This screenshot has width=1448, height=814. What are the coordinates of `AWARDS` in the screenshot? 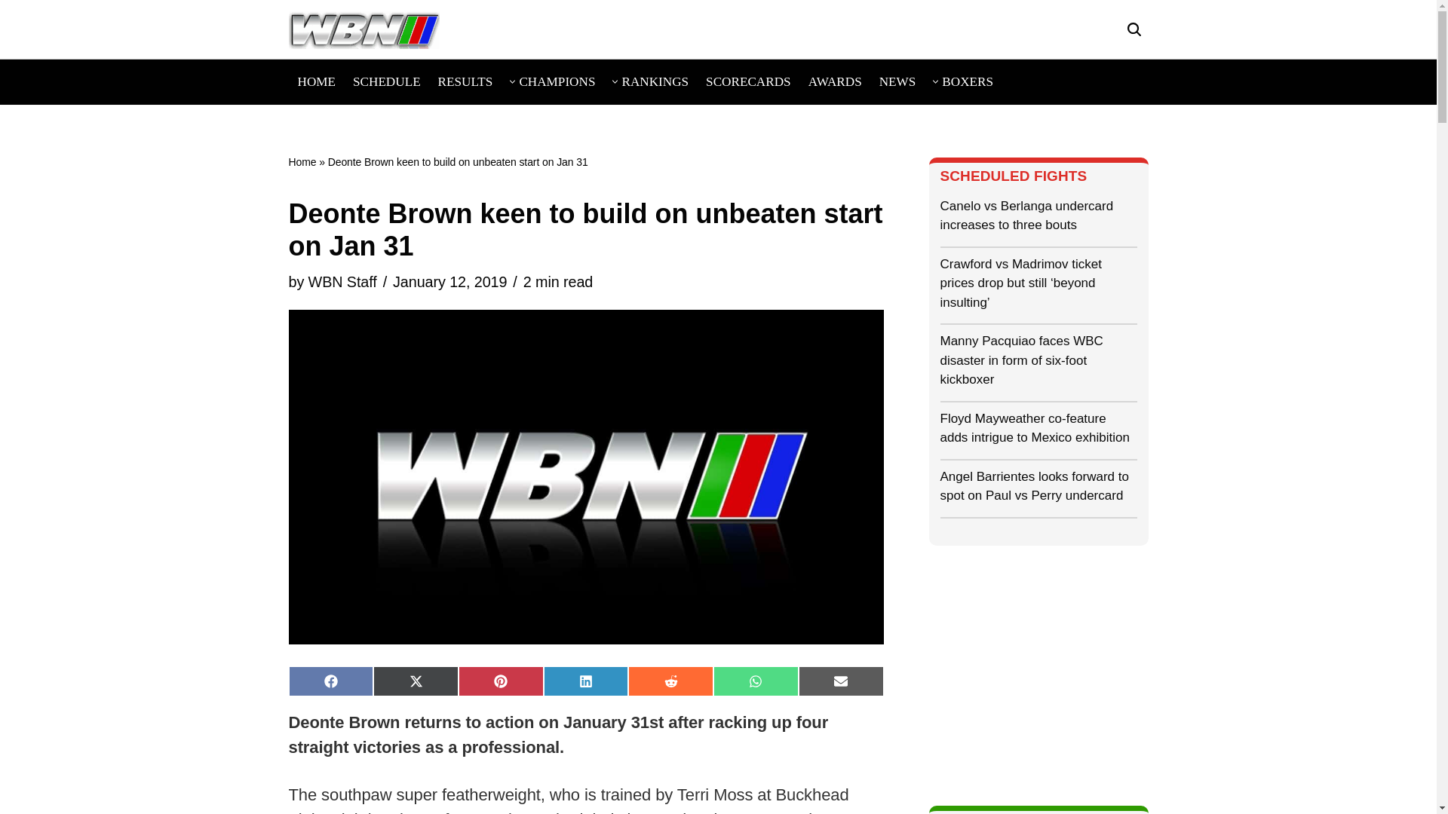 It's located at (834, 81).